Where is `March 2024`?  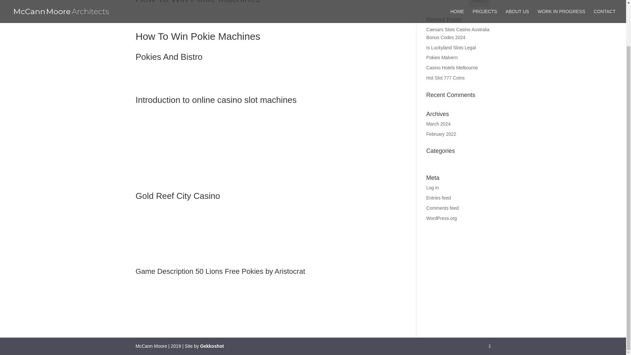 March 2024 is located at coordinates (438, 124).